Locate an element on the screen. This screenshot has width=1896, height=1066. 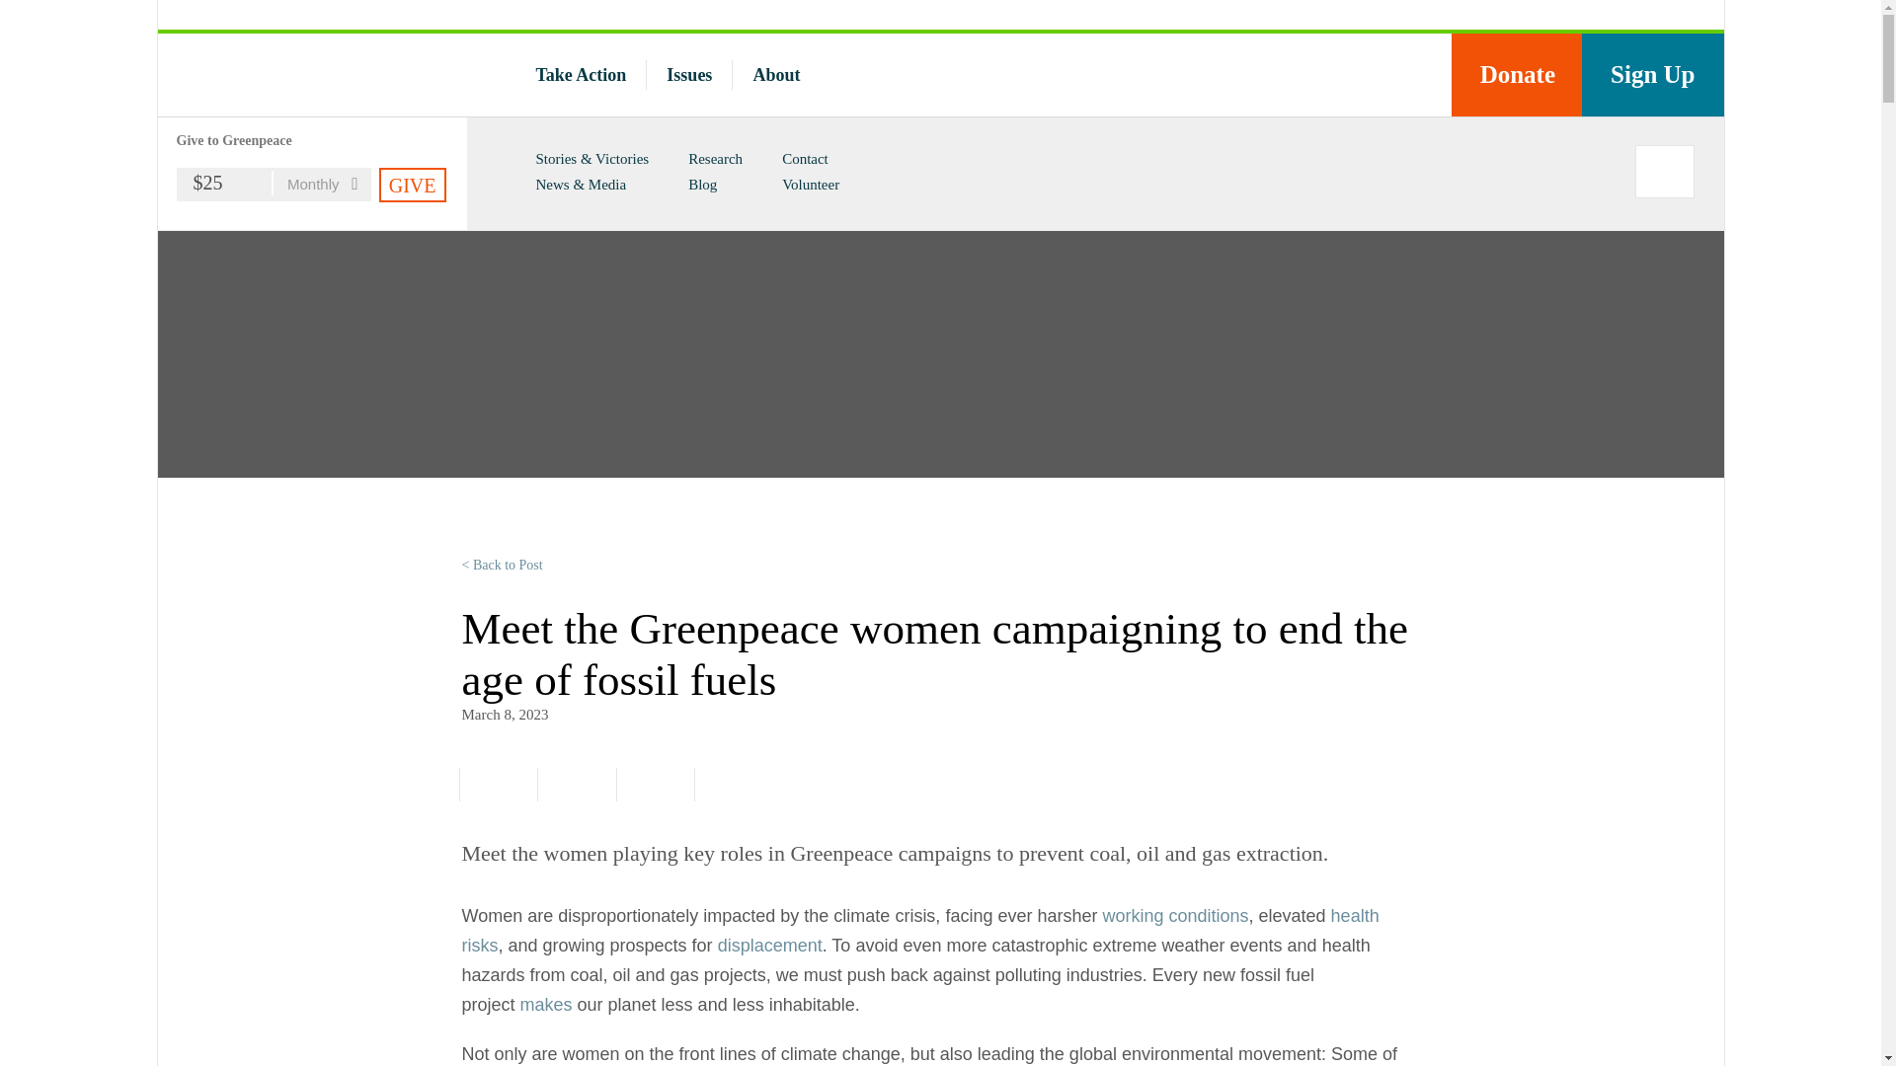
Volunteer is located at coordinates (810, 185).